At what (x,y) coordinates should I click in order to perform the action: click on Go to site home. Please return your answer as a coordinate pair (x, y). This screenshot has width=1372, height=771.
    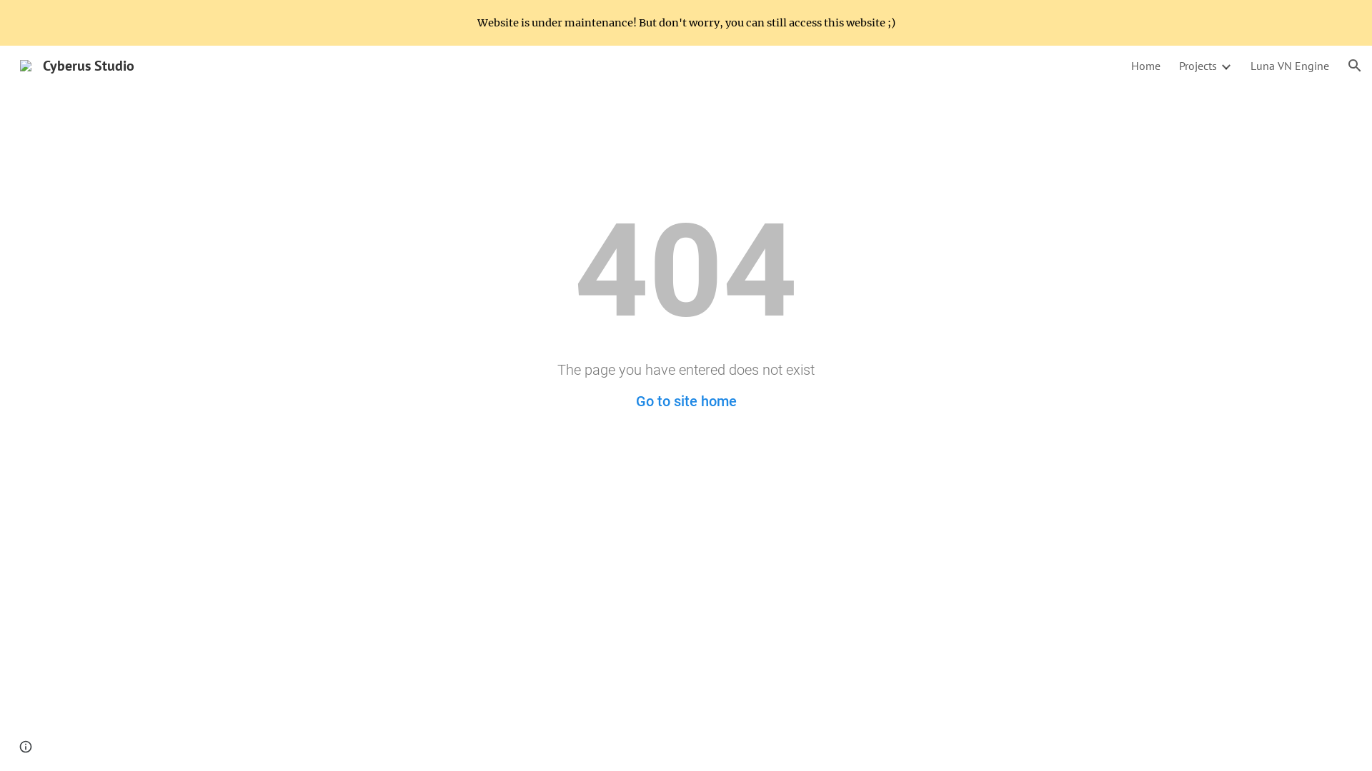
    Looking at the image, I should click on (686, 401).